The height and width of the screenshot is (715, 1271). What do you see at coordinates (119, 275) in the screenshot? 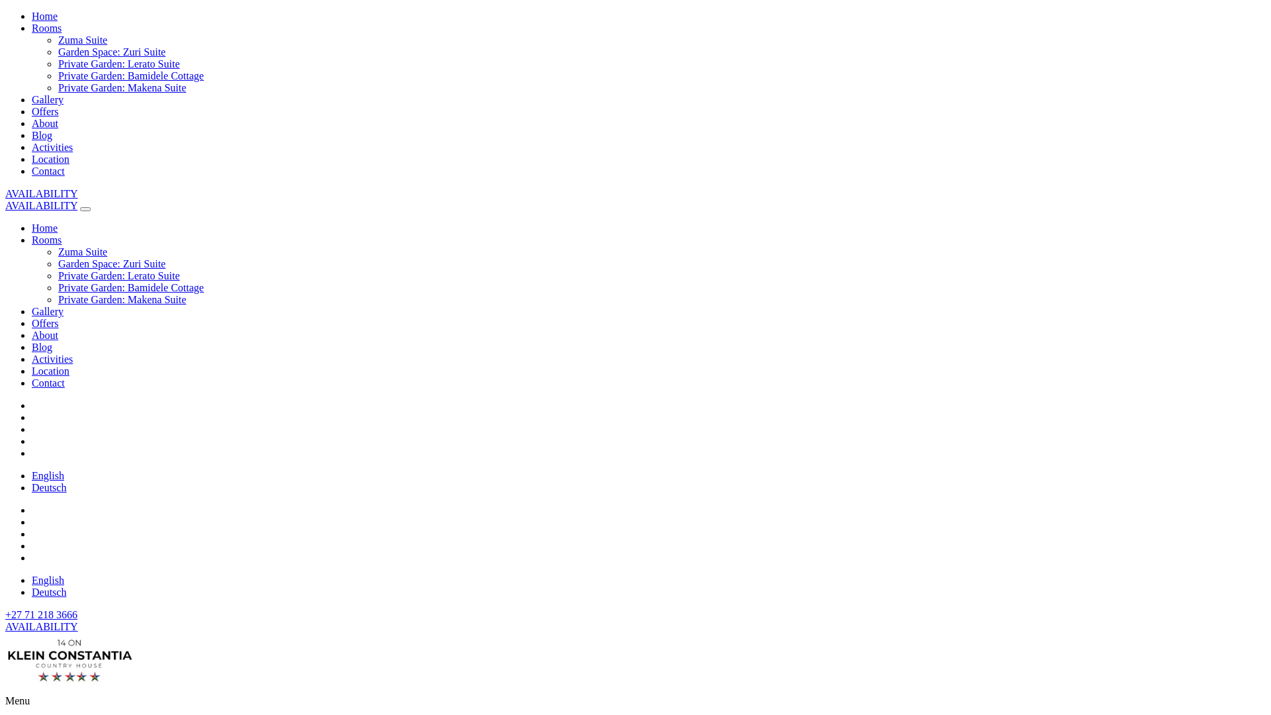
I see `Private Garden: Lerato Suite` at bounding box center [119, 275].